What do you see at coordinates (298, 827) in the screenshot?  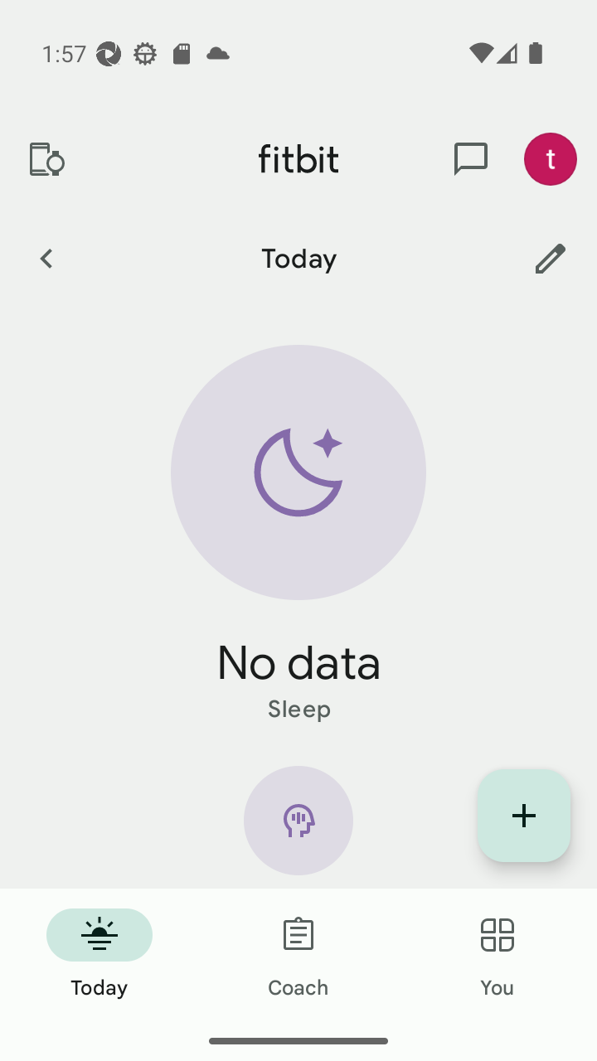 I see `Mindfulness icon` at bounding box center [298, 827].